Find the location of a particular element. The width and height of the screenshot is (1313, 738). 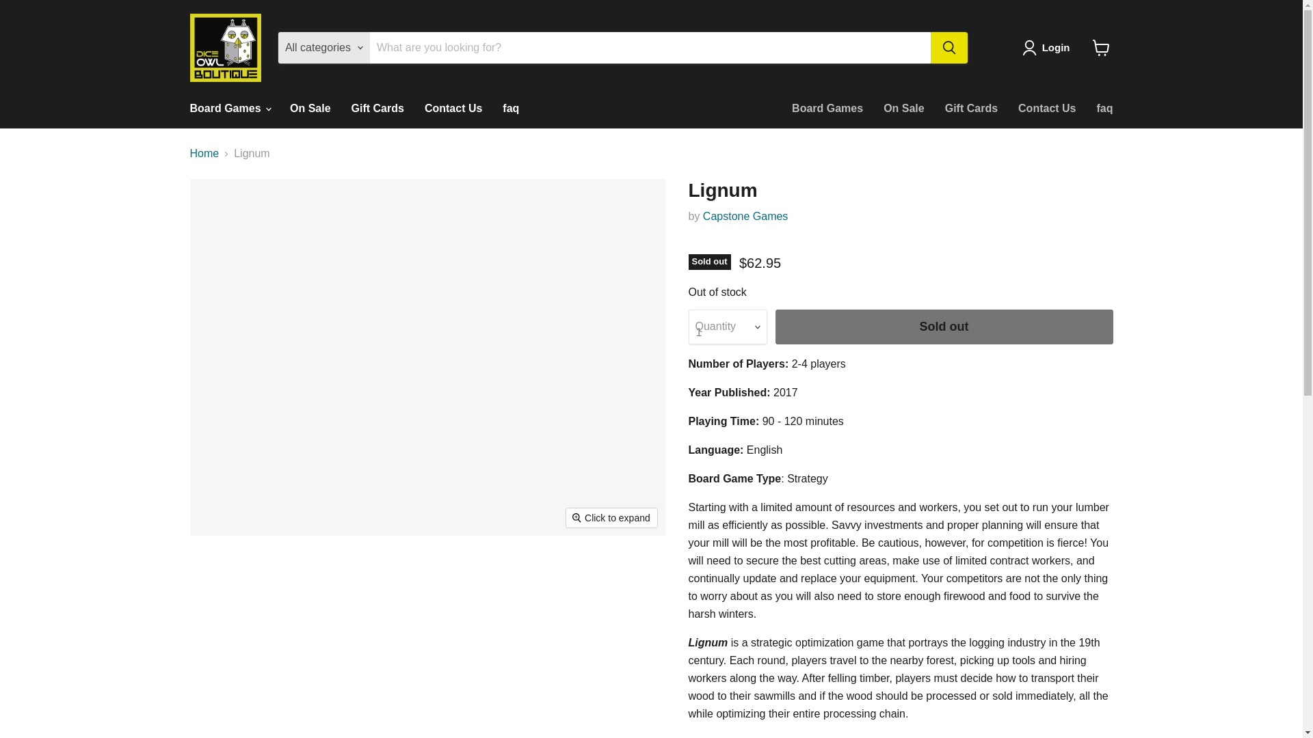

Gift Cards is located at coordinates (377, 109).